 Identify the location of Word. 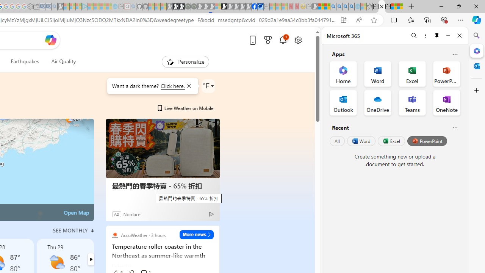
(361, 141).